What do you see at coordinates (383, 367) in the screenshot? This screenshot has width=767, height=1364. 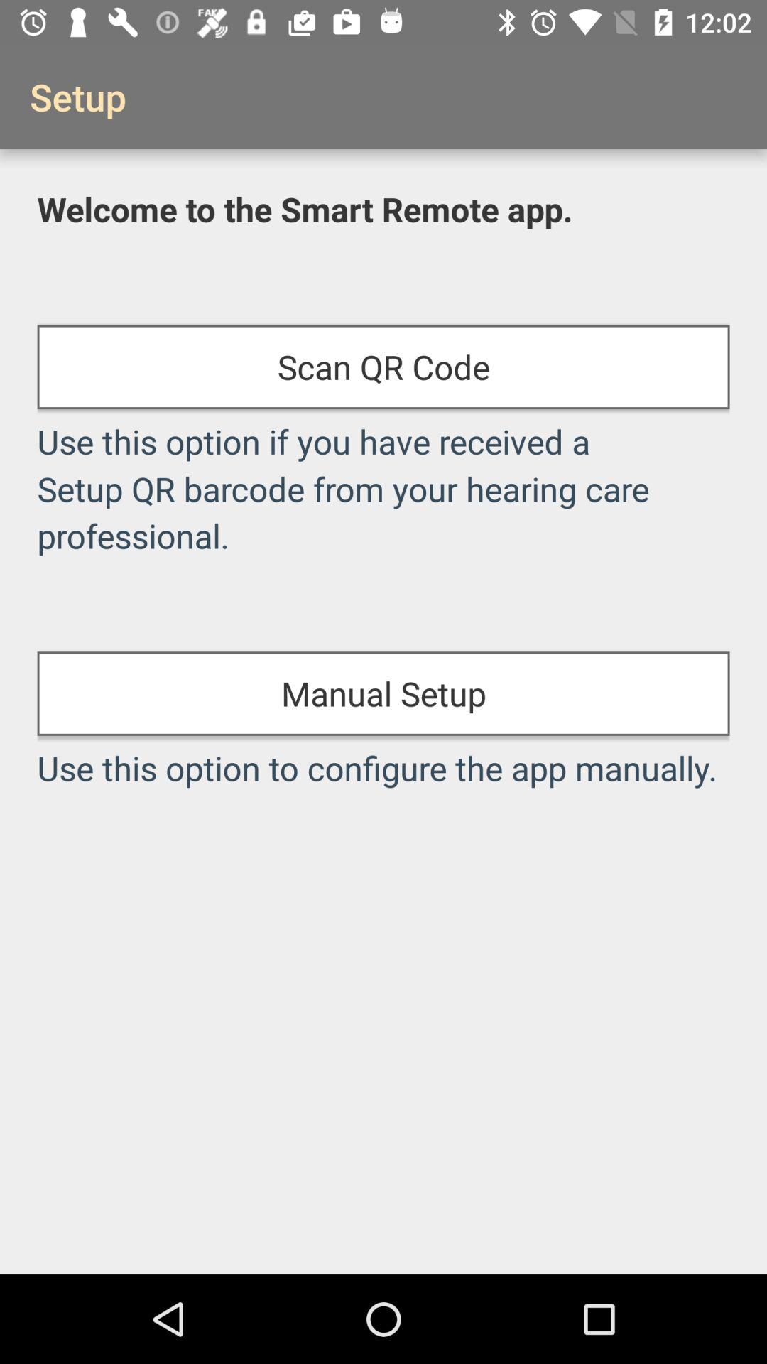 I see `tap the icon below welcome to the item` at bounding box center [383, 367].